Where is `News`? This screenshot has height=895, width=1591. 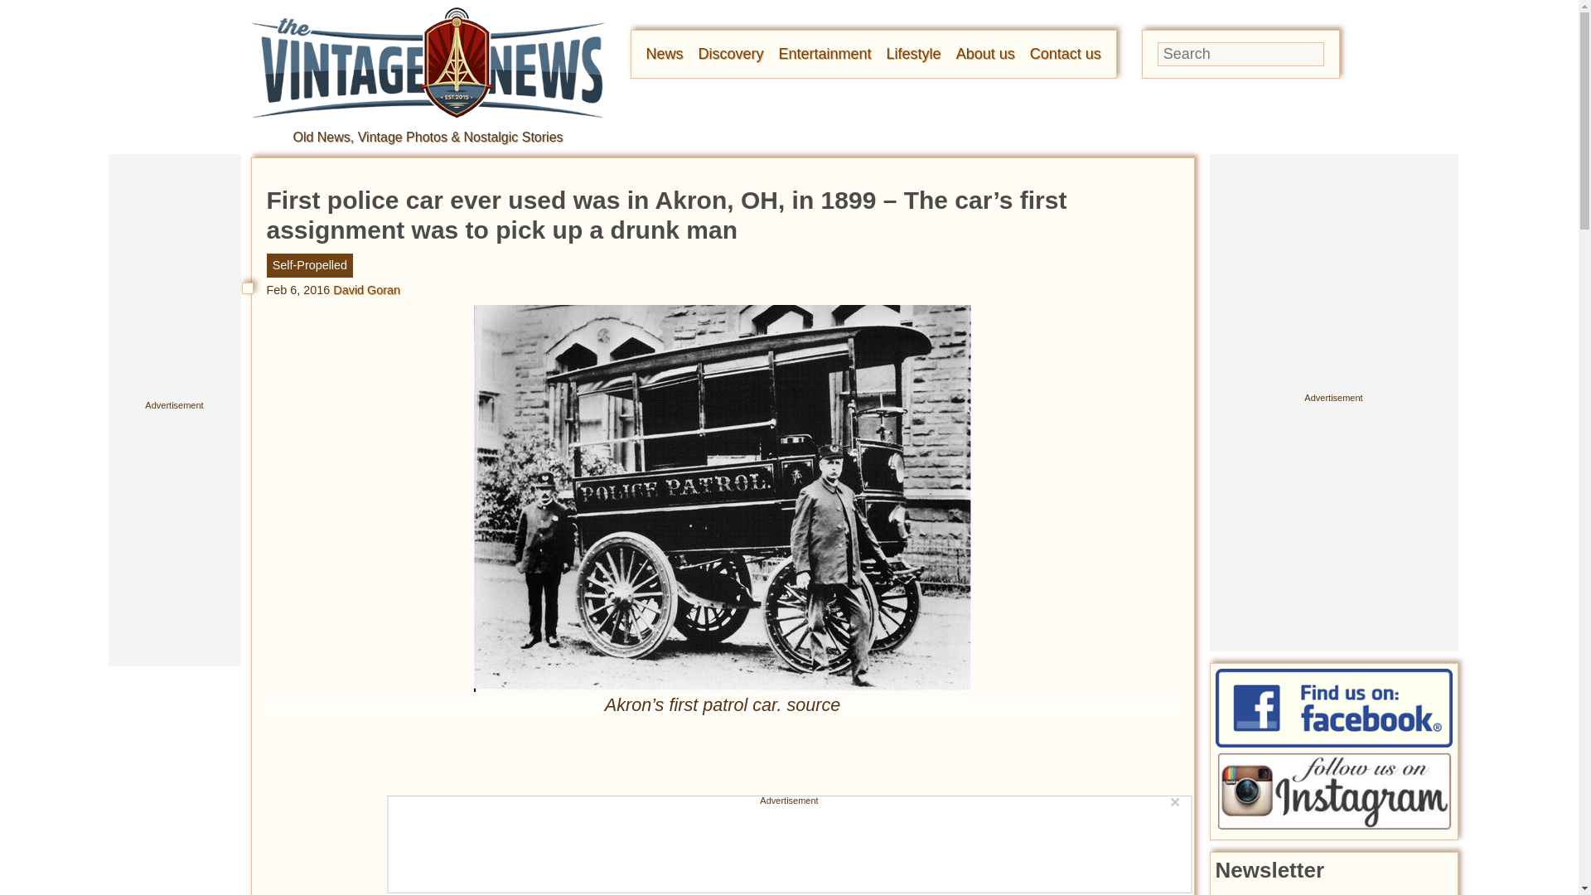 News is located at coordinates (665, 53).